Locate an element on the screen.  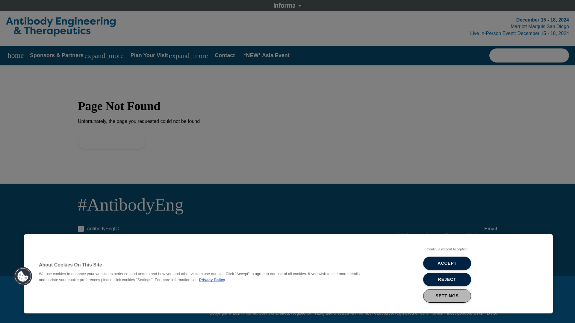
Connect Life Sciences is located at coordinates (106, 258).